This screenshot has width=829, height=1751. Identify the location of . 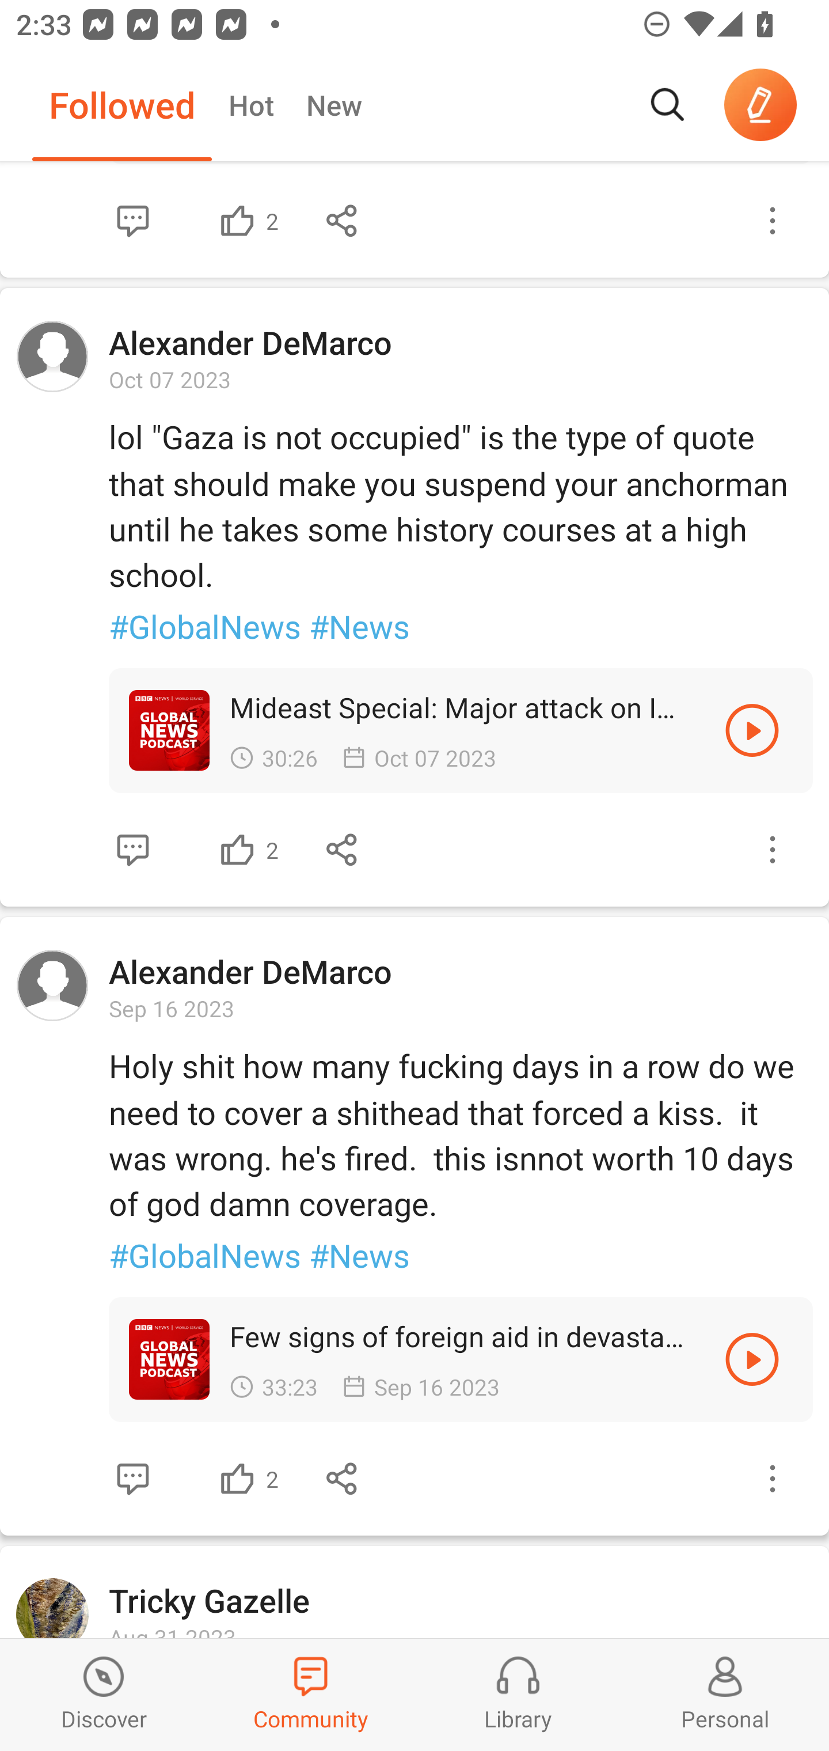
(343, 850).